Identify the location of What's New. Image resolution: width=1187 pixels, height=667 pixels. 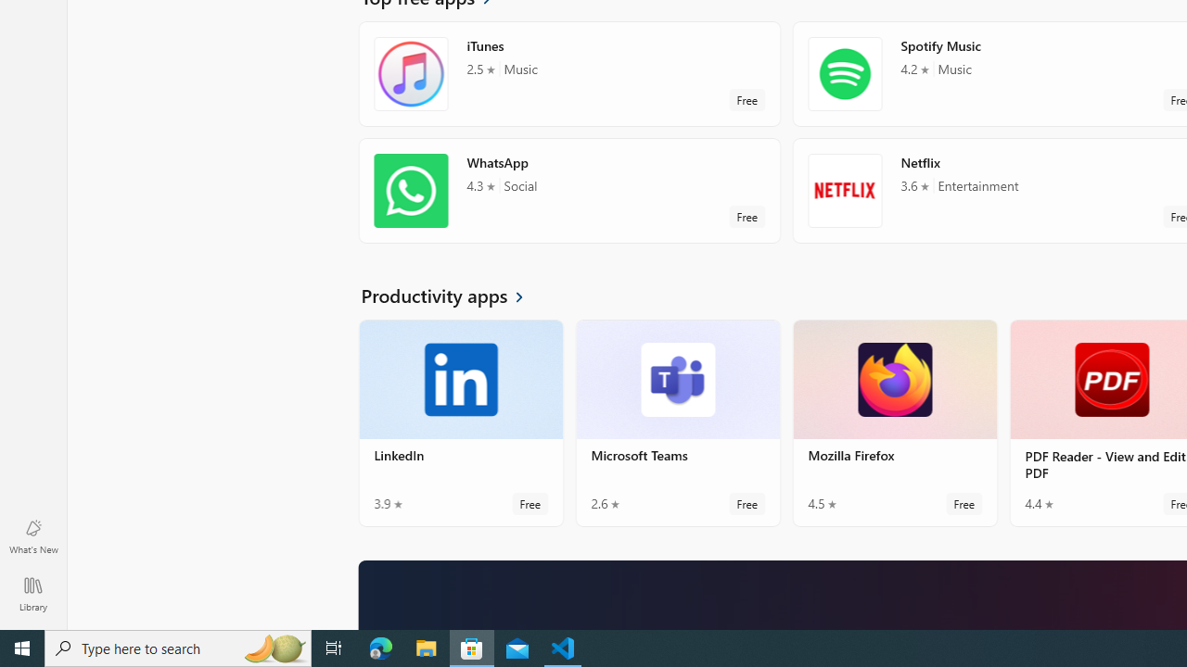
(33, 535).